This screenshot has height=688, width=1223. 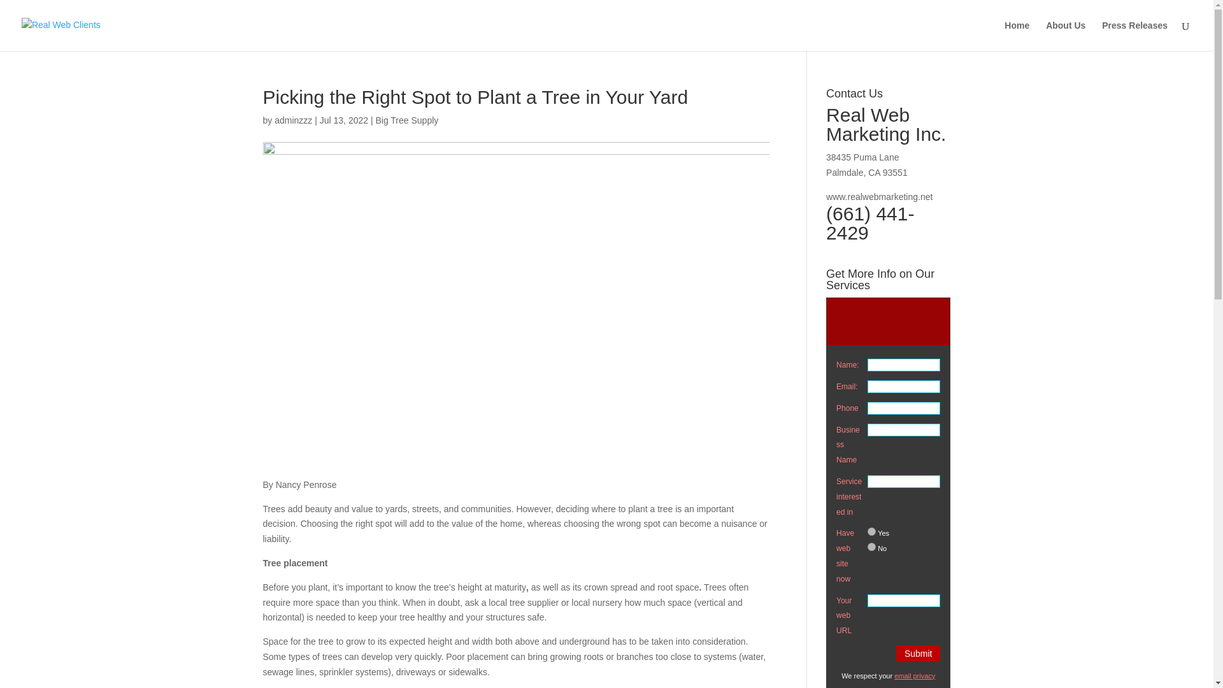 I want to click on No, so click(x=871, y=547).